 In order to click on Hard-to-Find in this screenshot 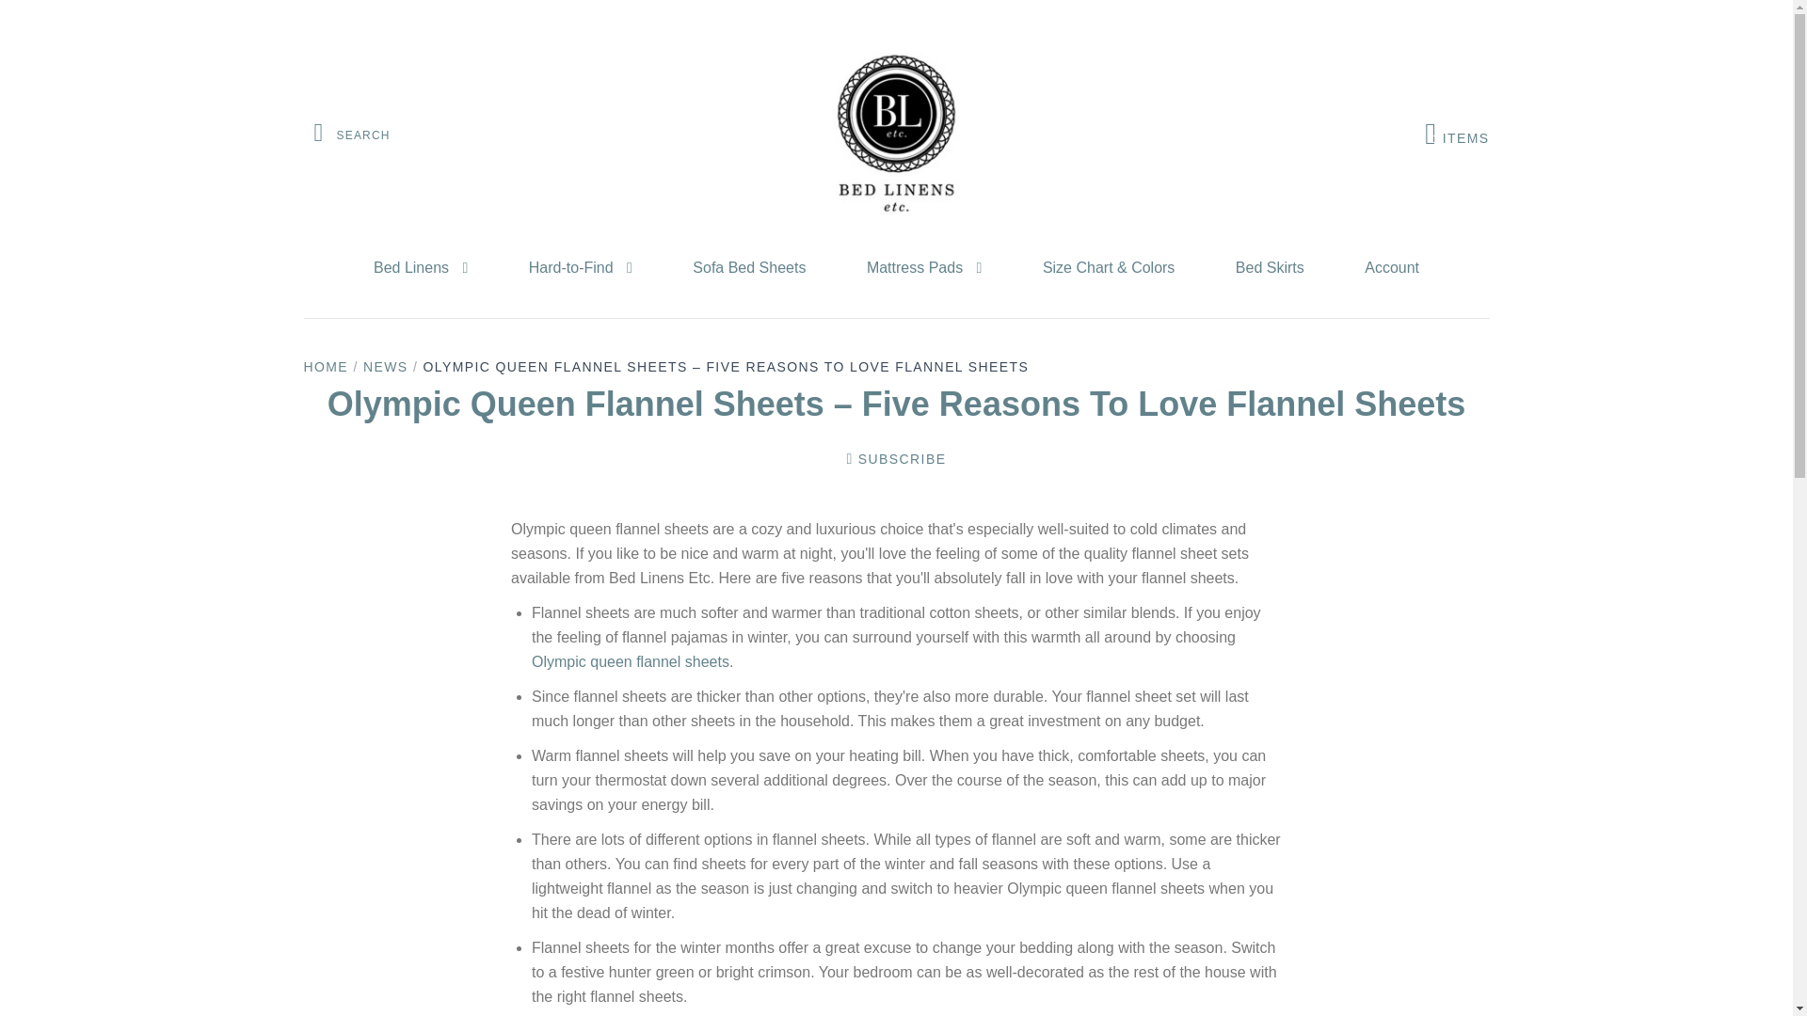, I will do `click(580, 268)`.